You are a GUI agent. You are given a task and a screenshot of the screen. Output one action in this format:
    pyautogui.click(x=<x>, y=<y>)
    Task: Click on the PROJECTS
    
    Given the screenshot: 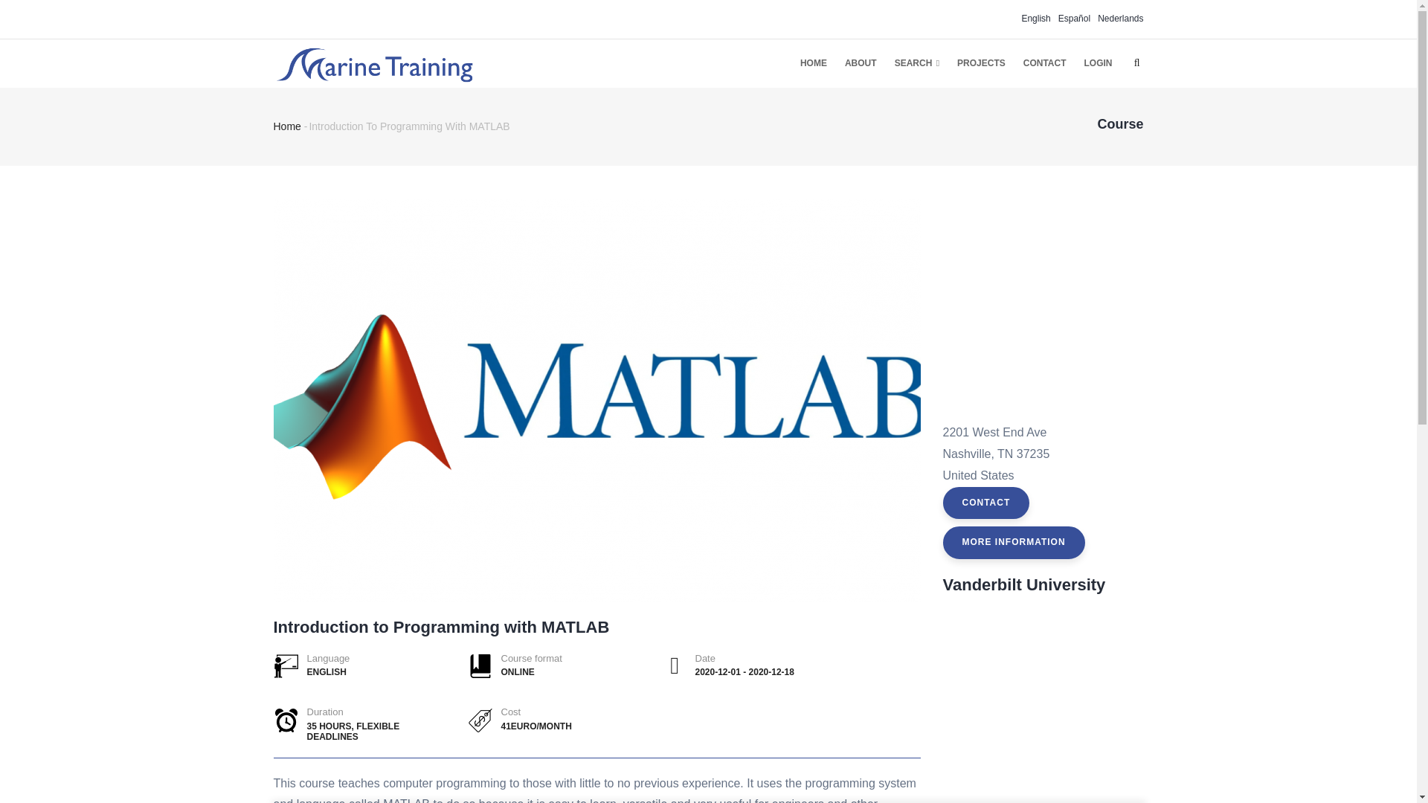 What is the action you would take?
    pyautogui.click(x=980, y=63)
    